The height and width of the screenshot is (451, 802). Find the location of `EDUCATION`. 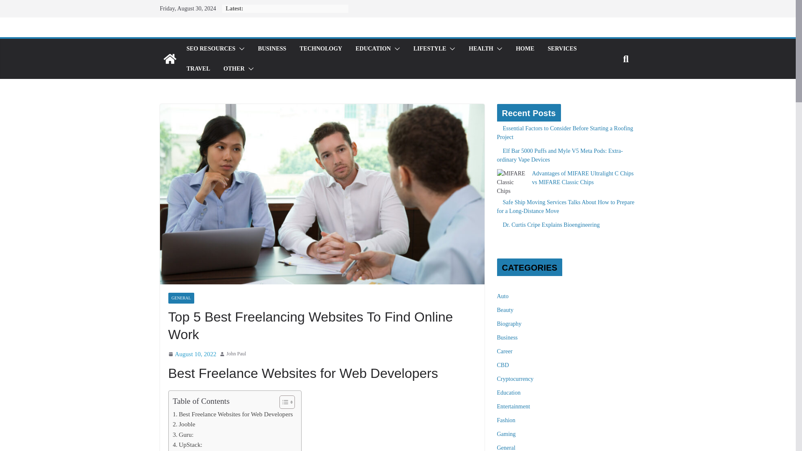

EDUCATION is located at coordinates (373, 48).